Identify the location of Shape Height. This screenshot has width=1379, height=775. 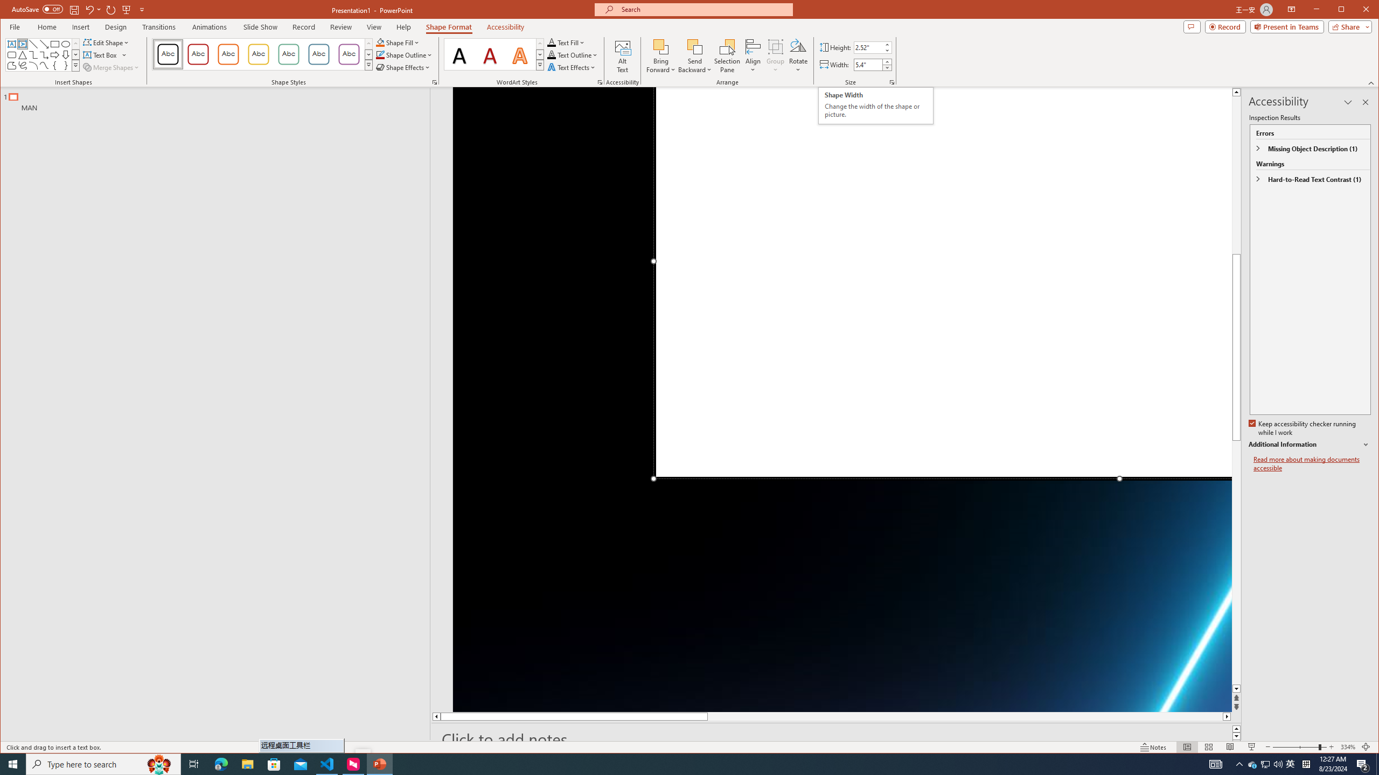
(868, 47).